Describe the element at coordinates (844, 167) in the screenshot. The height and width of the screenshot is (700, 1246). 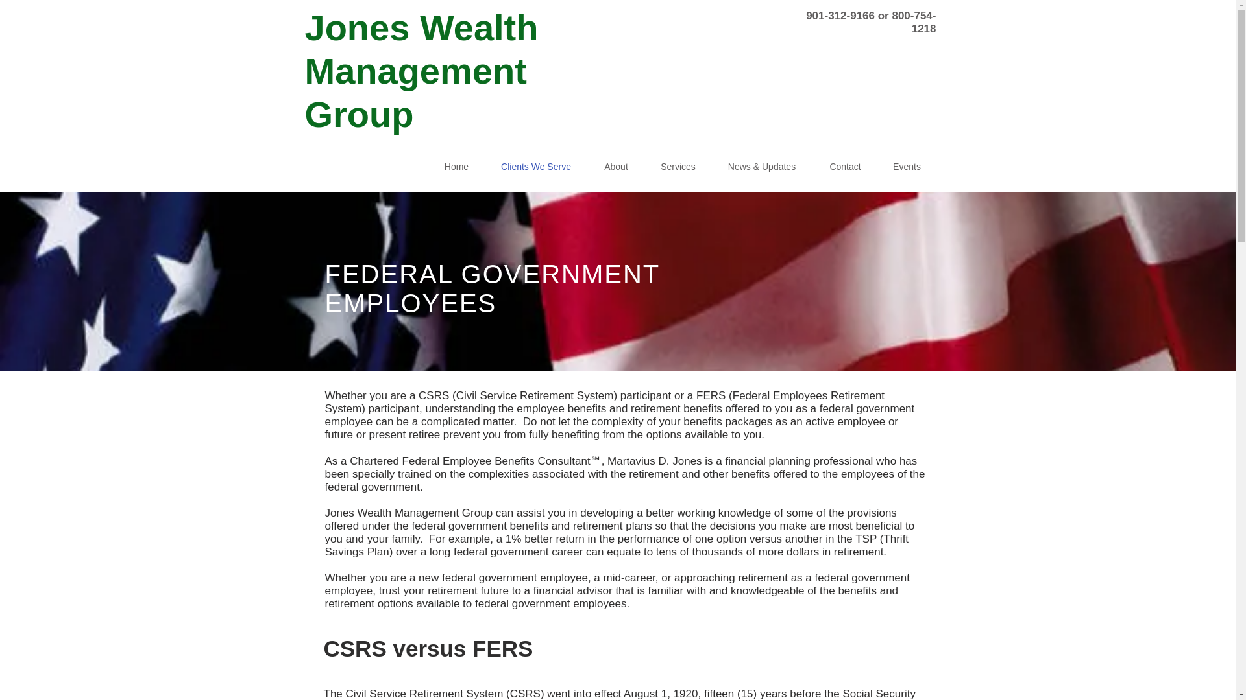
I see `Contact` at that location.